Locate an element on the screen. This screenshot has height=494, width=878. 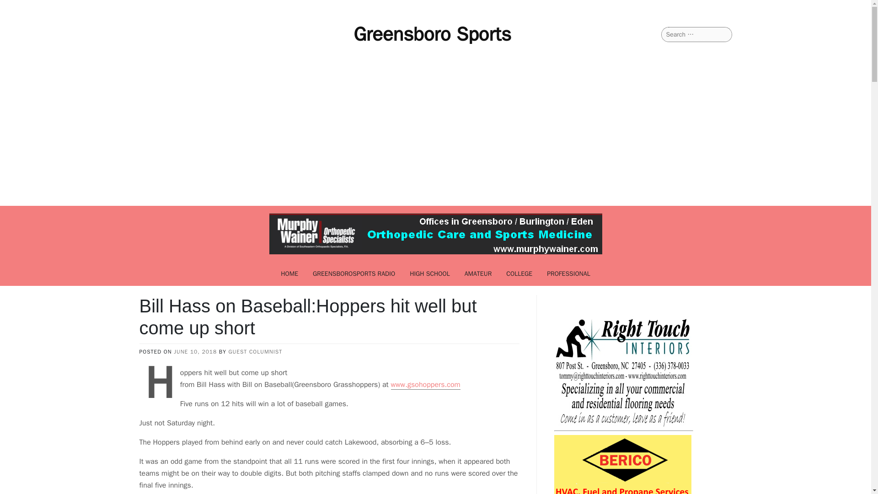
GREENSBOROSPORTS RADIO is located at coordinates (354, 274).